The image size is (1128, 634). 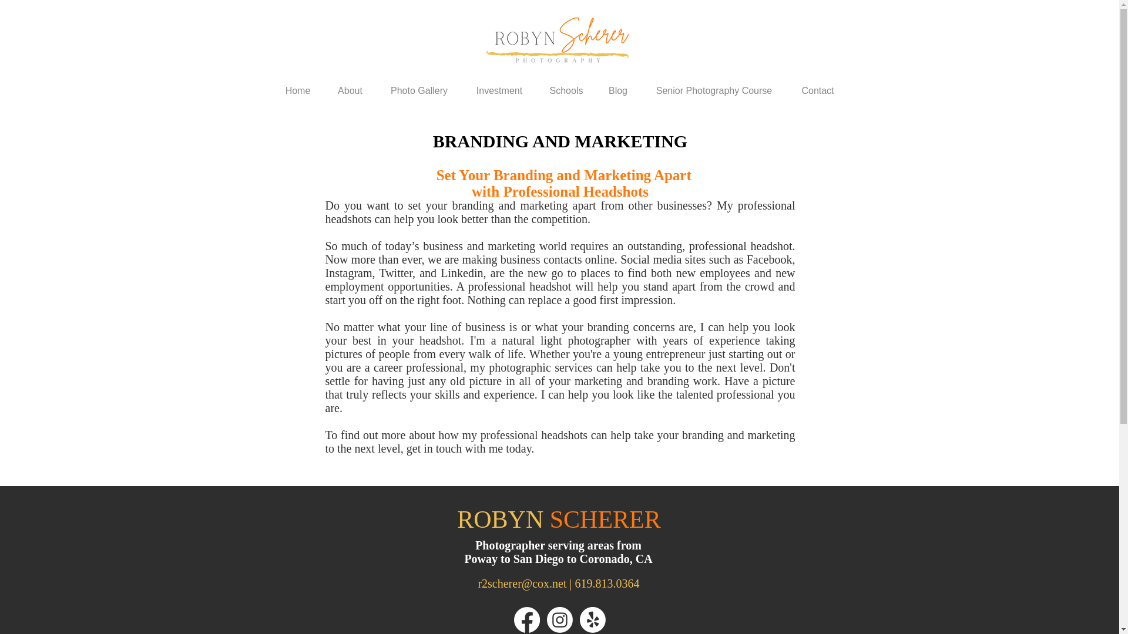 What do you see at coordinates (818, 86) in the screenshot?
I see `Contact` at bounding box center [818, 86].